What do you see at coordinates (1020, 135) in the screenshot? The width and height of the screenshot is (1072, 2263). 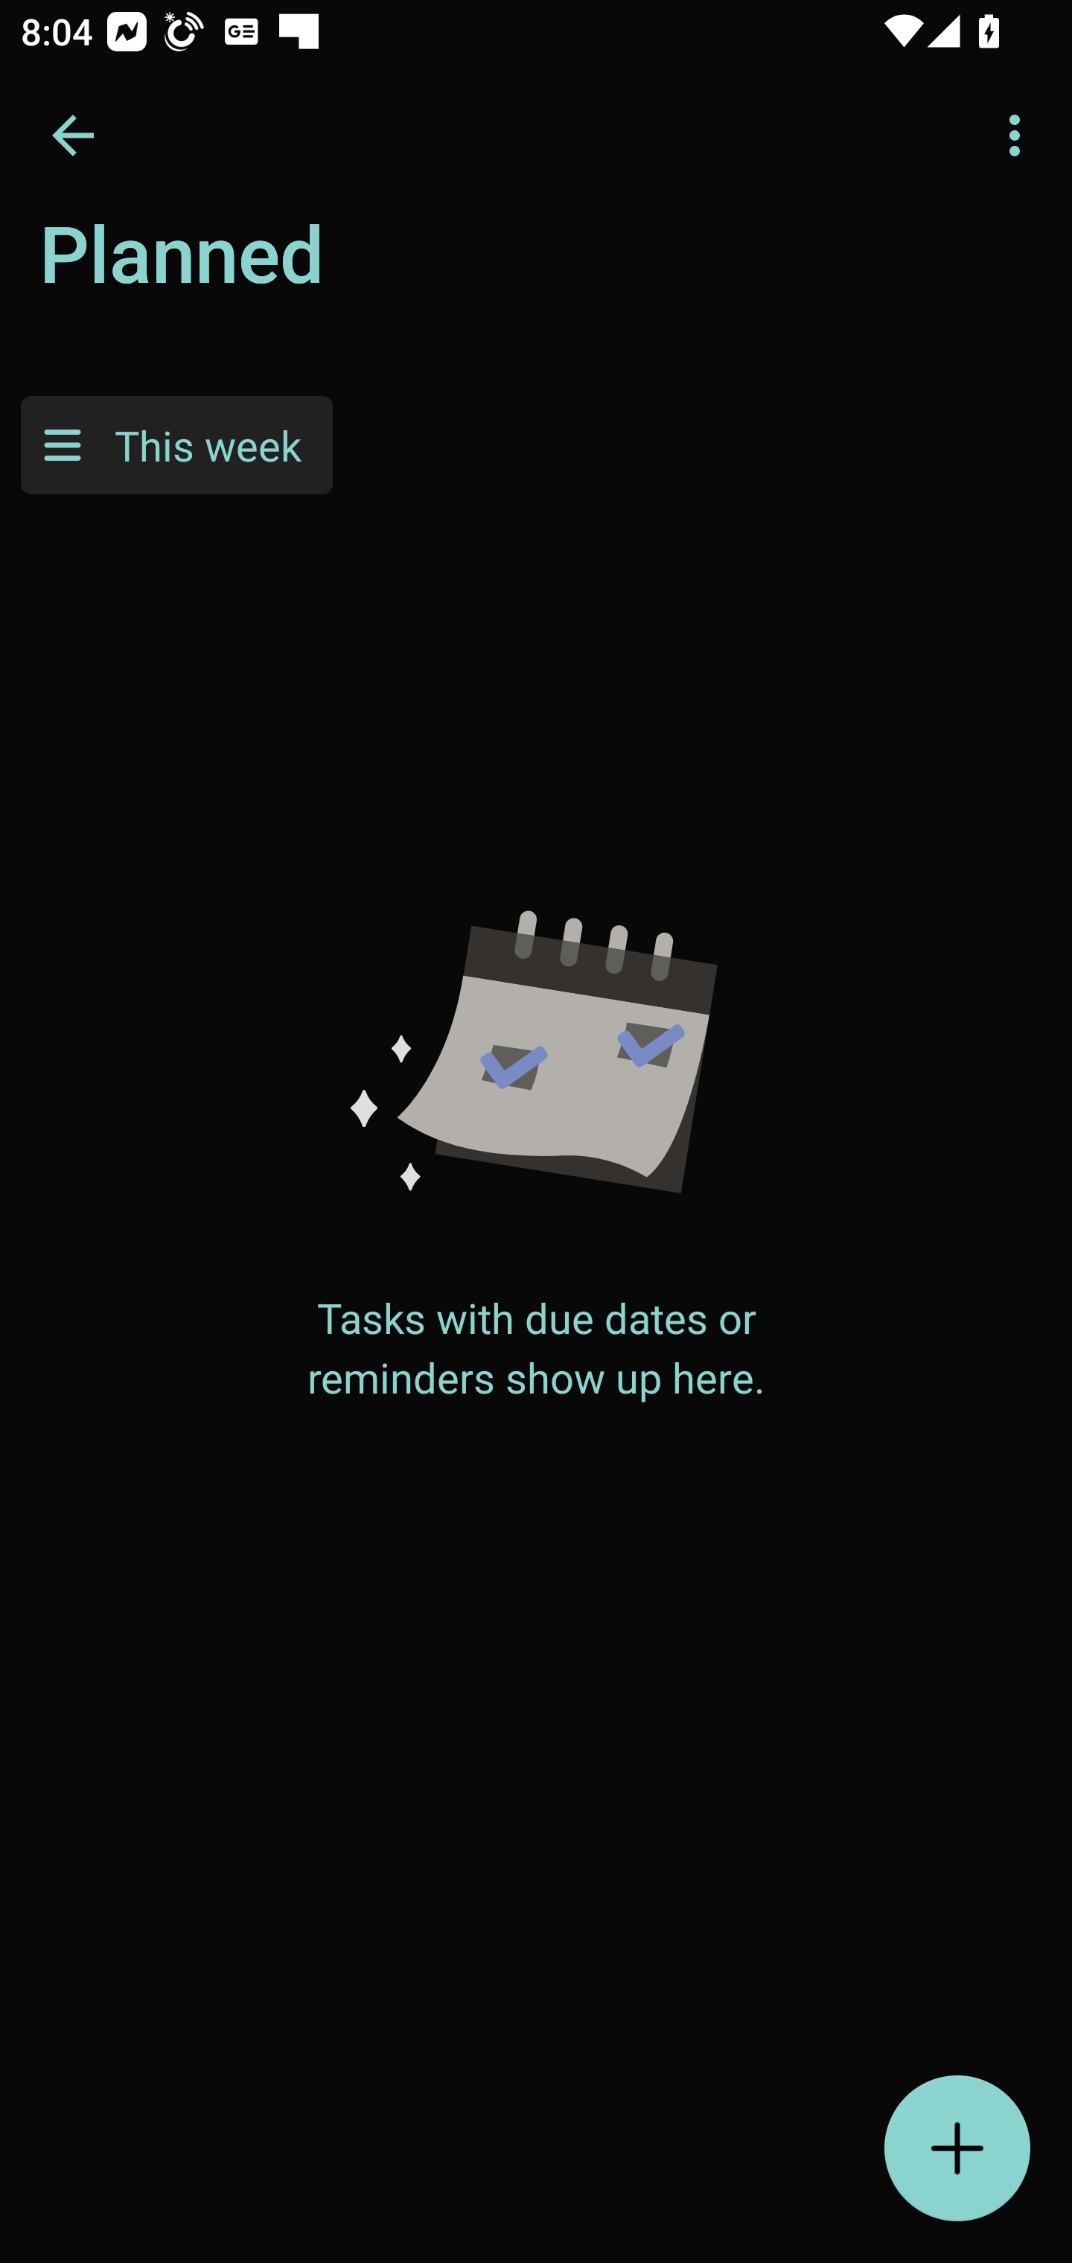 I see `More options` at bounding box center [1020, 135].